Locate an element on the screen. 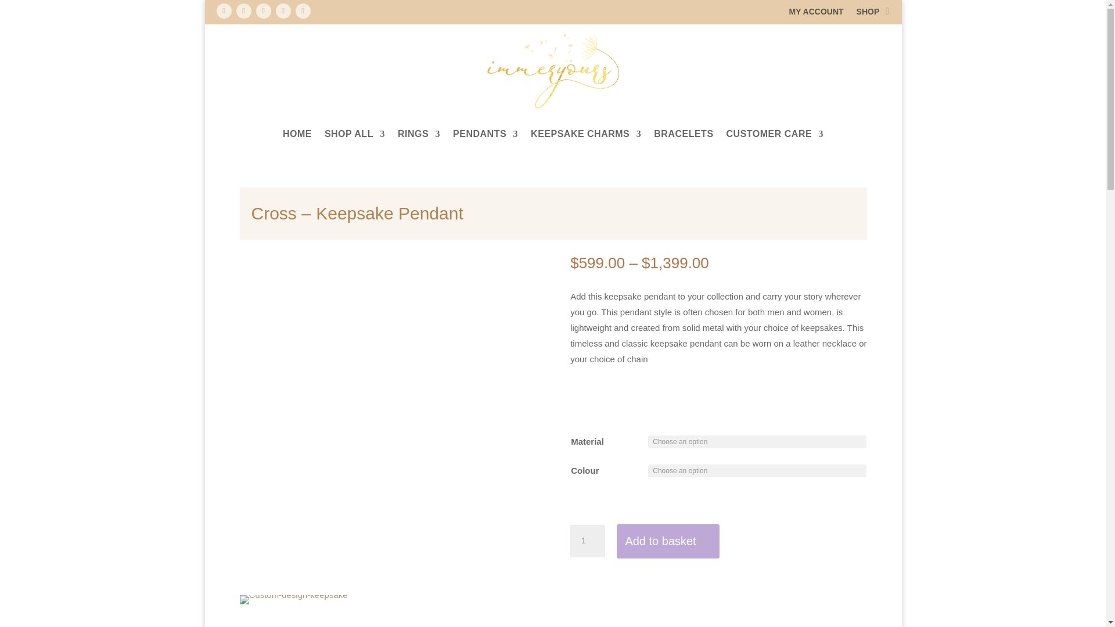 This screenshot has width=1115, height=627. MY ACCOUNT is located at coordinates (815, 13).